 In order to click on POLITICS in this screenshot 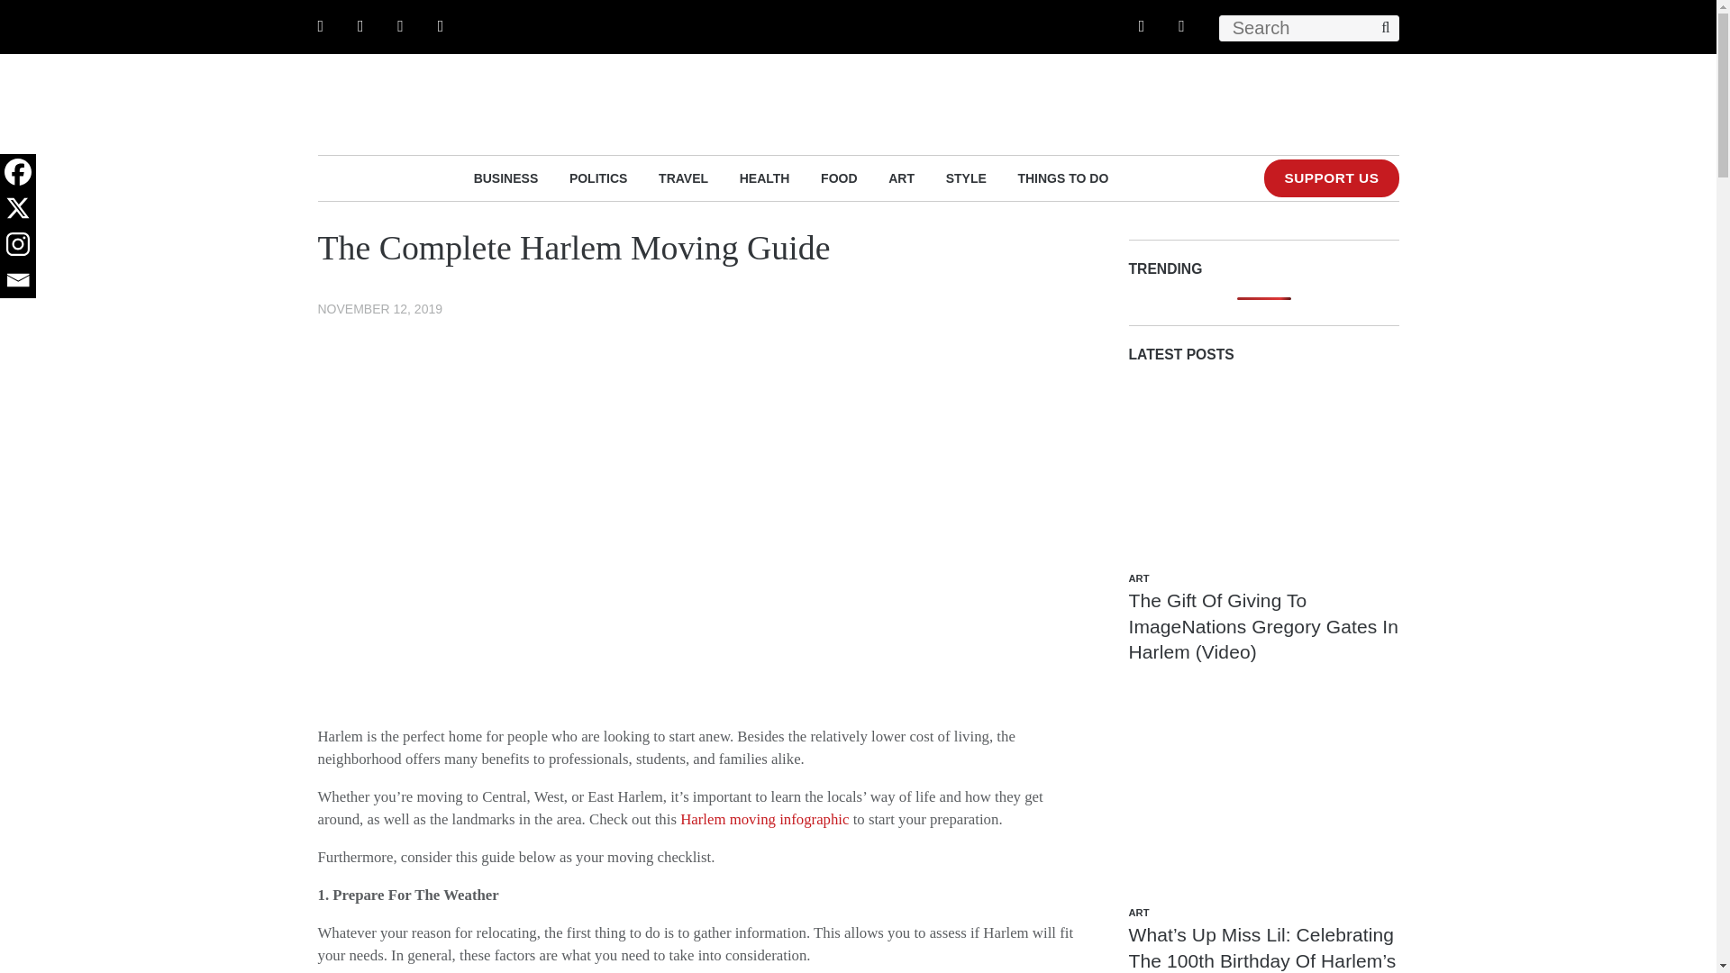, I will do `click(598, 177)`.